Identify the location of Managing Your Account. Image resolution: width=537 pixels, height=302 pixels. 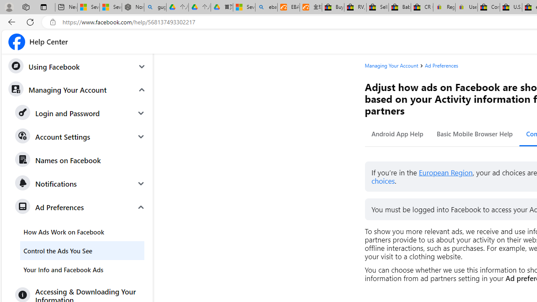
(77, 89).